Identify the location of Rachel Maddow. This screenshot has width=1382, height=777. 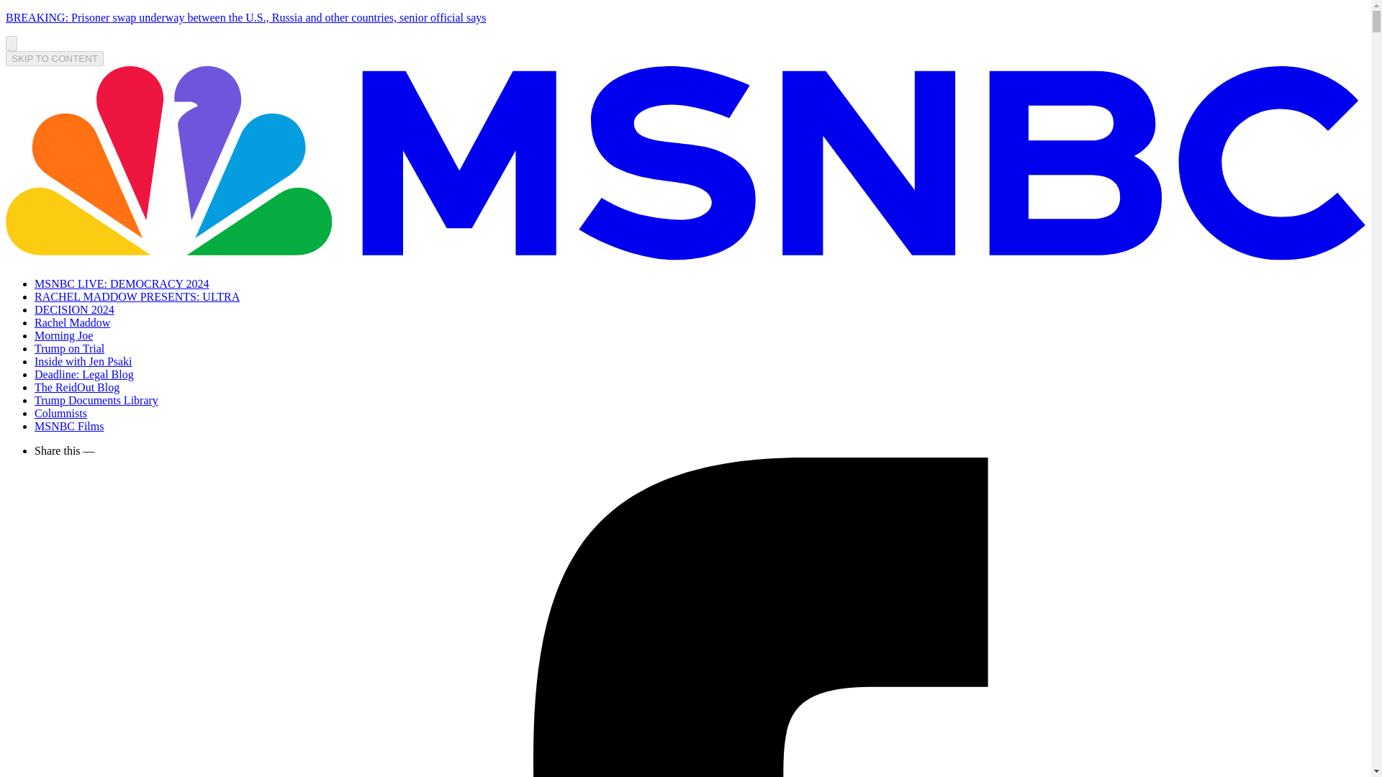
(72, 322).